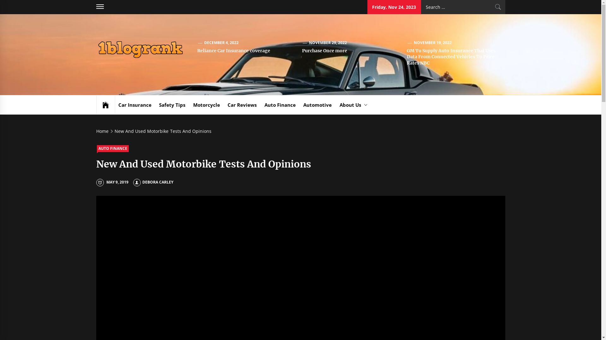  Describe the element at coordinates (153, 182) in the screenshot. I see `DEBORA CARLEY` at that location.